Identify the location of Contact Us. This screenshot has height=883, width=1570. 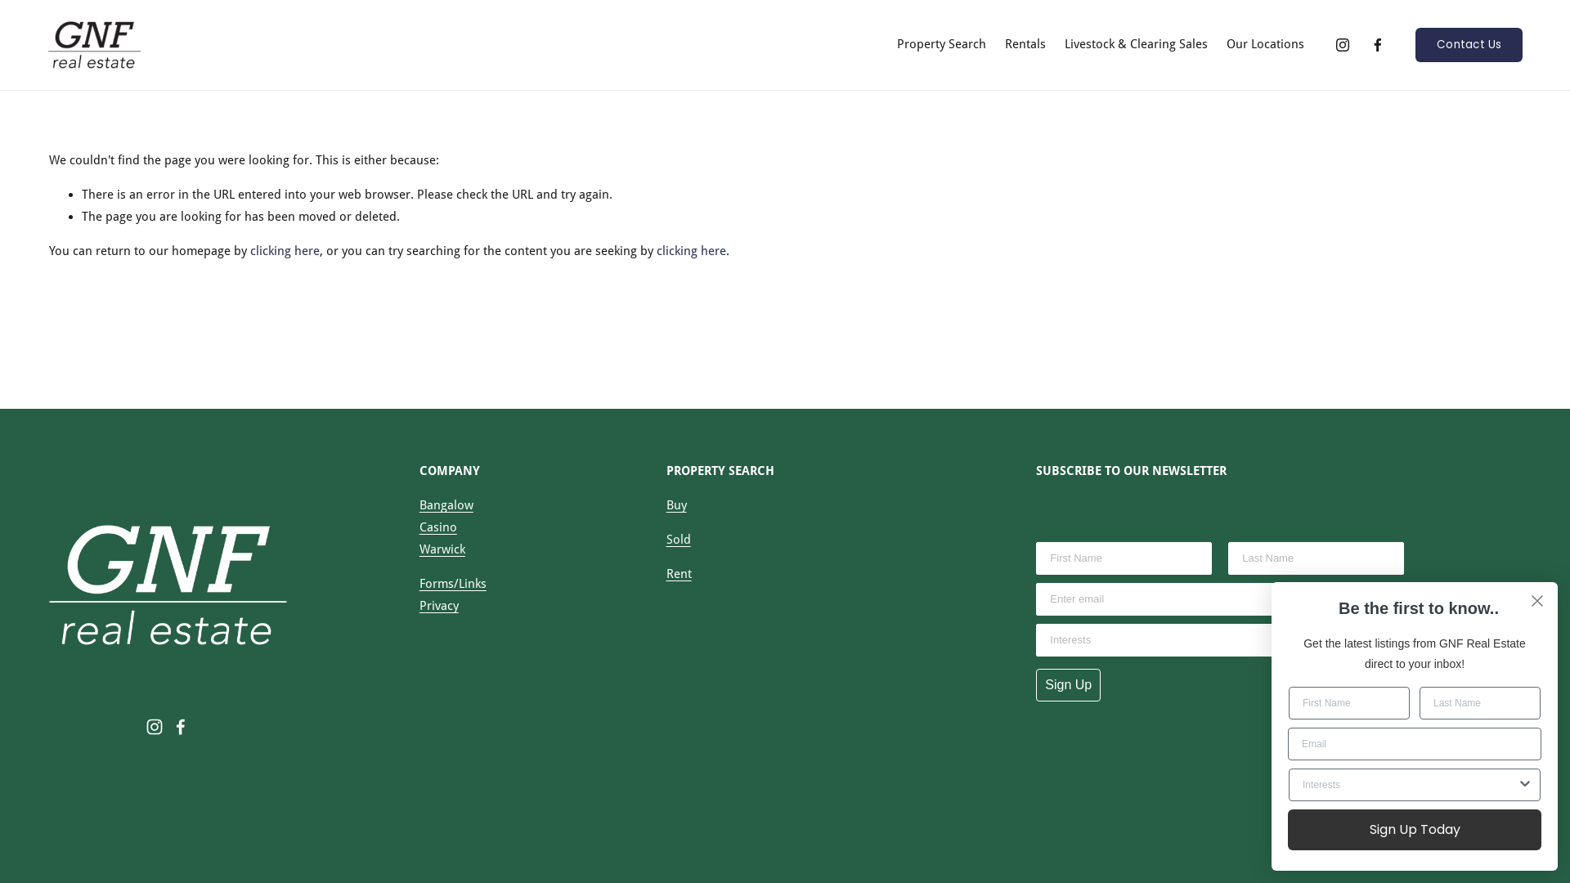
(1469, 45).